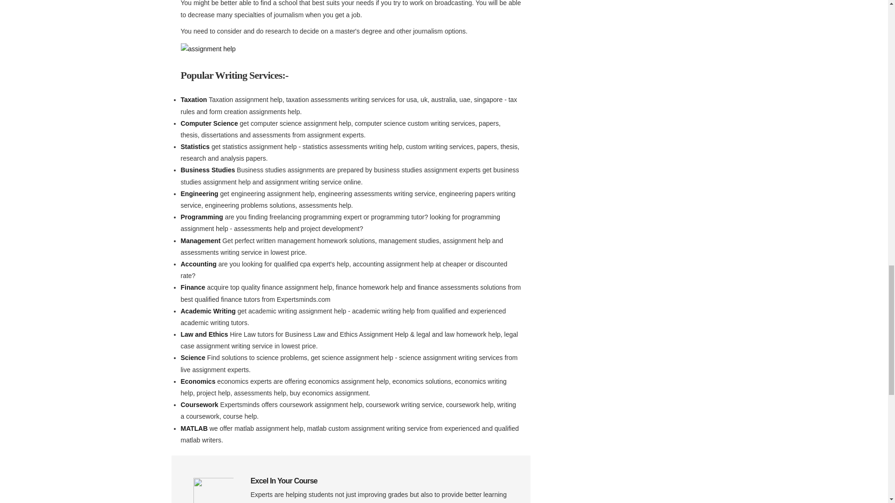 This screenshot has height=503, width=895. I want to click on Academic Writing, so click(209, 311).